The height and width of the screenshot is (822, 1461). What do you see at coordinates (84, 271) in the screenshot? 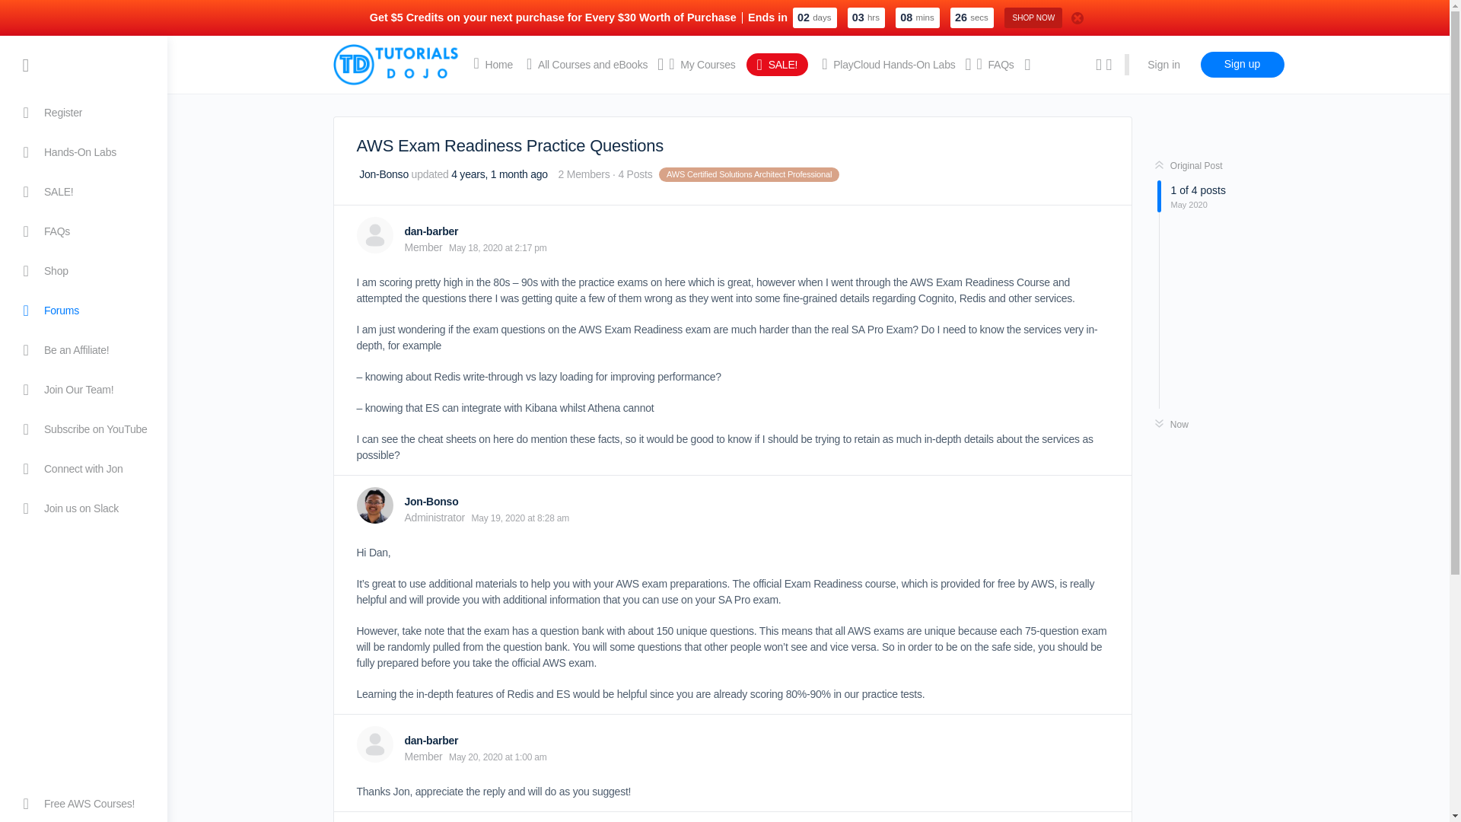
I see `Shop` at bounding box center [84, 271].